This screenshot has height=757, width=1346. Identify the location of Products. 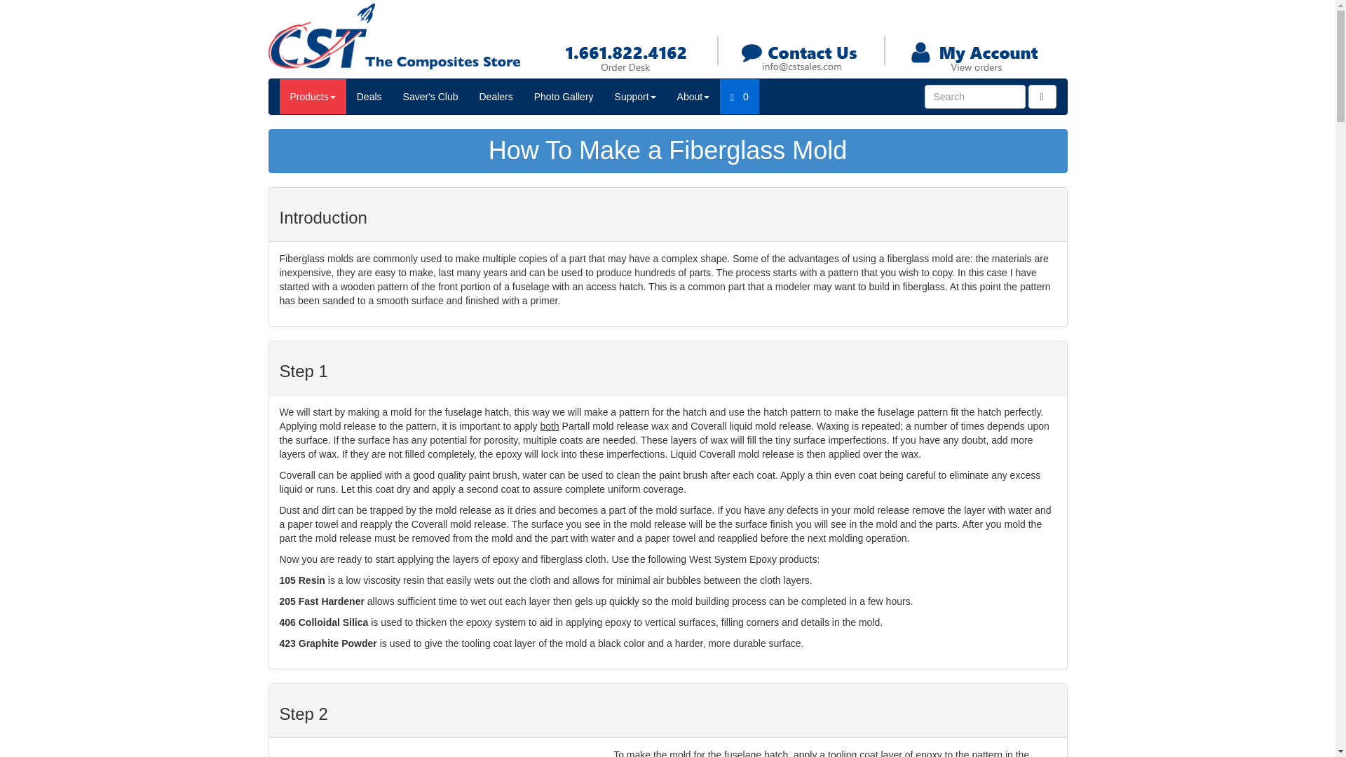
(312, 97).